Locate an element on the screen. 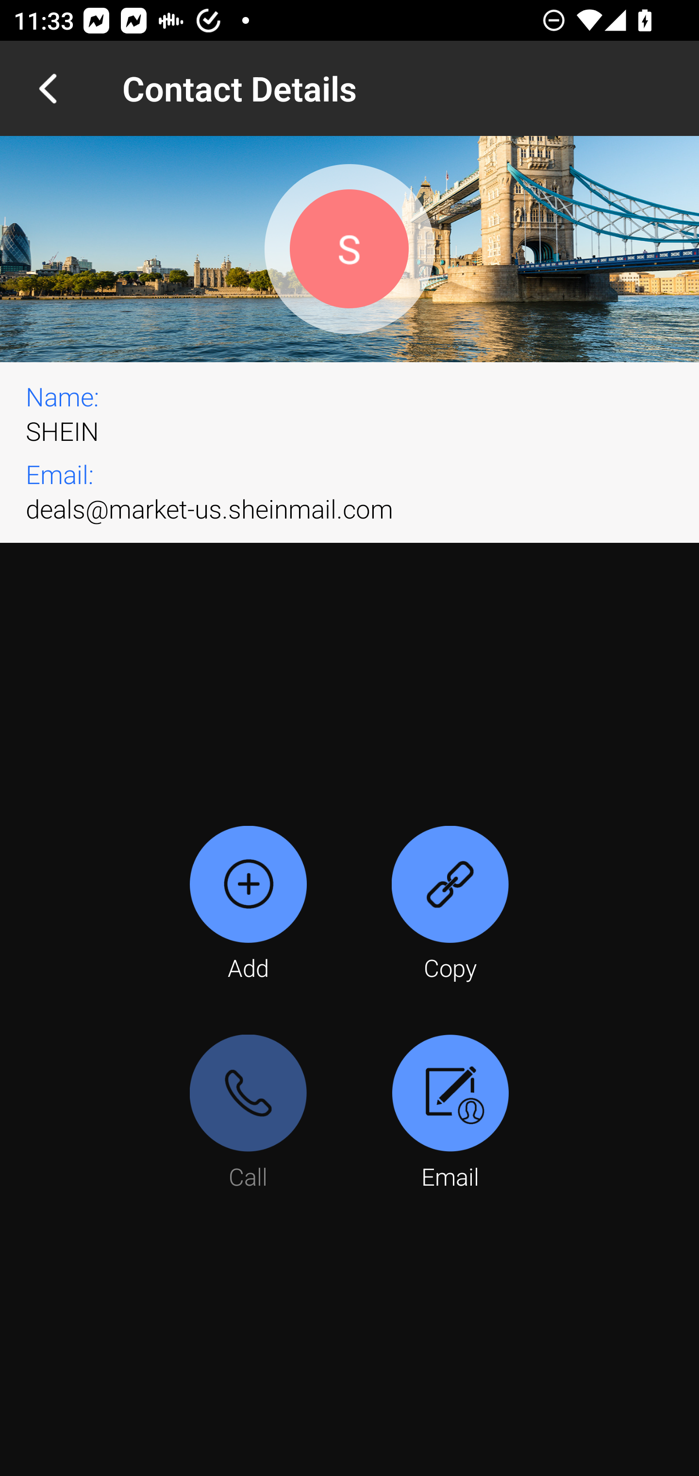 The height and width of the screenshot is (1476, 699). Call is located at coordinates (249, 1114).